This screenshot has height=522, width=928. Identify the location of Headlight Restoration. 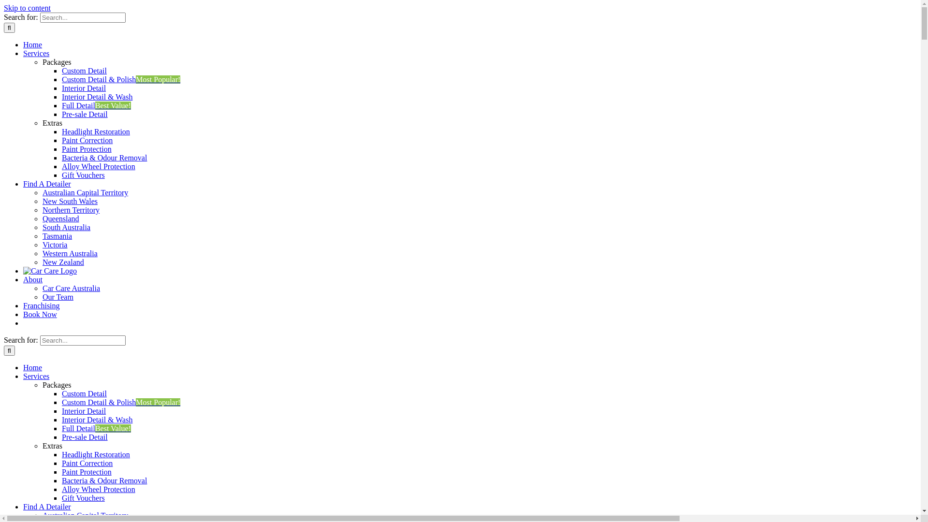
(96, 454).